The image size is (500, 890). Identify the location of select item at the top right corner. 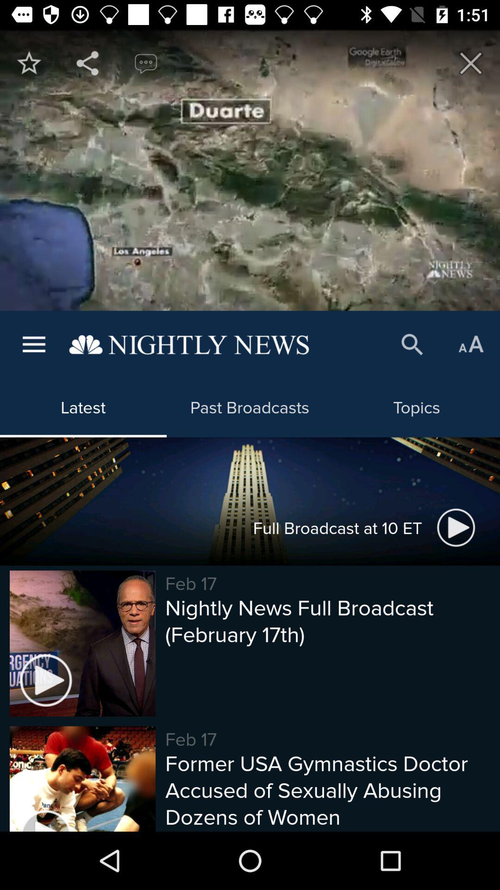
(470, 63).